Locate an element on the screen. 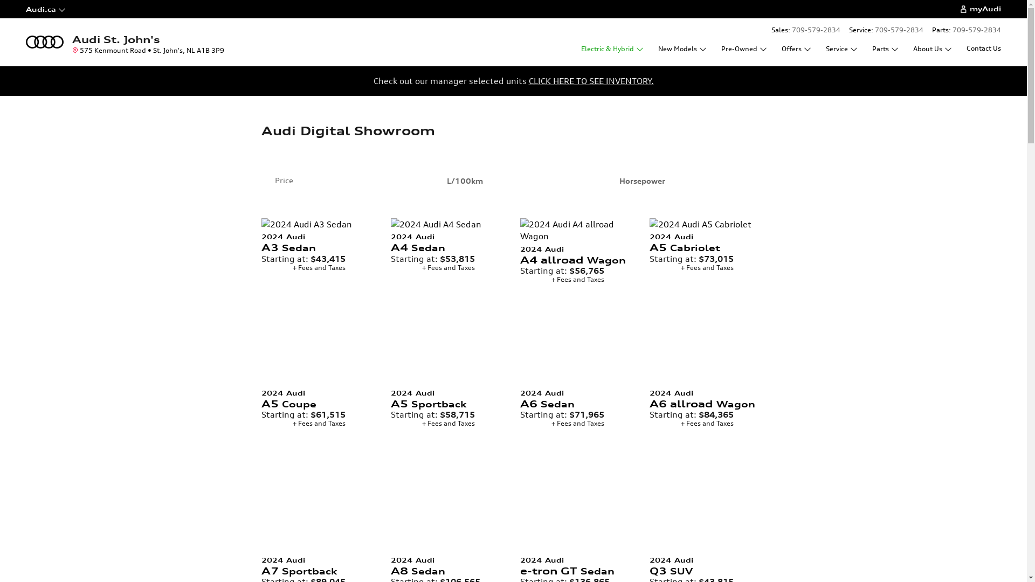 Image resolution: width=1035 pixels, height=582 pixels. 2024 Audi A4 allroad Wagon  is located at coordinates (578, 230).